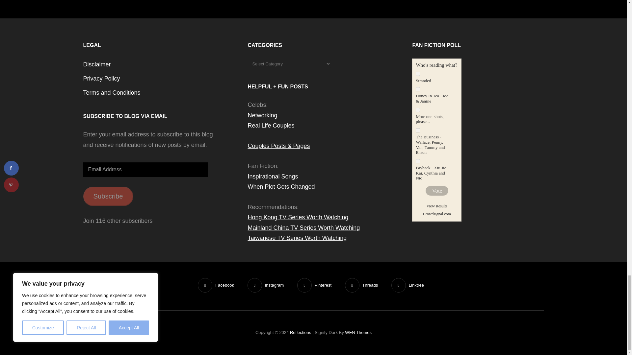  Describe the element at coordinates (418, 110) in the screenshot. I see `23846120` at that location.